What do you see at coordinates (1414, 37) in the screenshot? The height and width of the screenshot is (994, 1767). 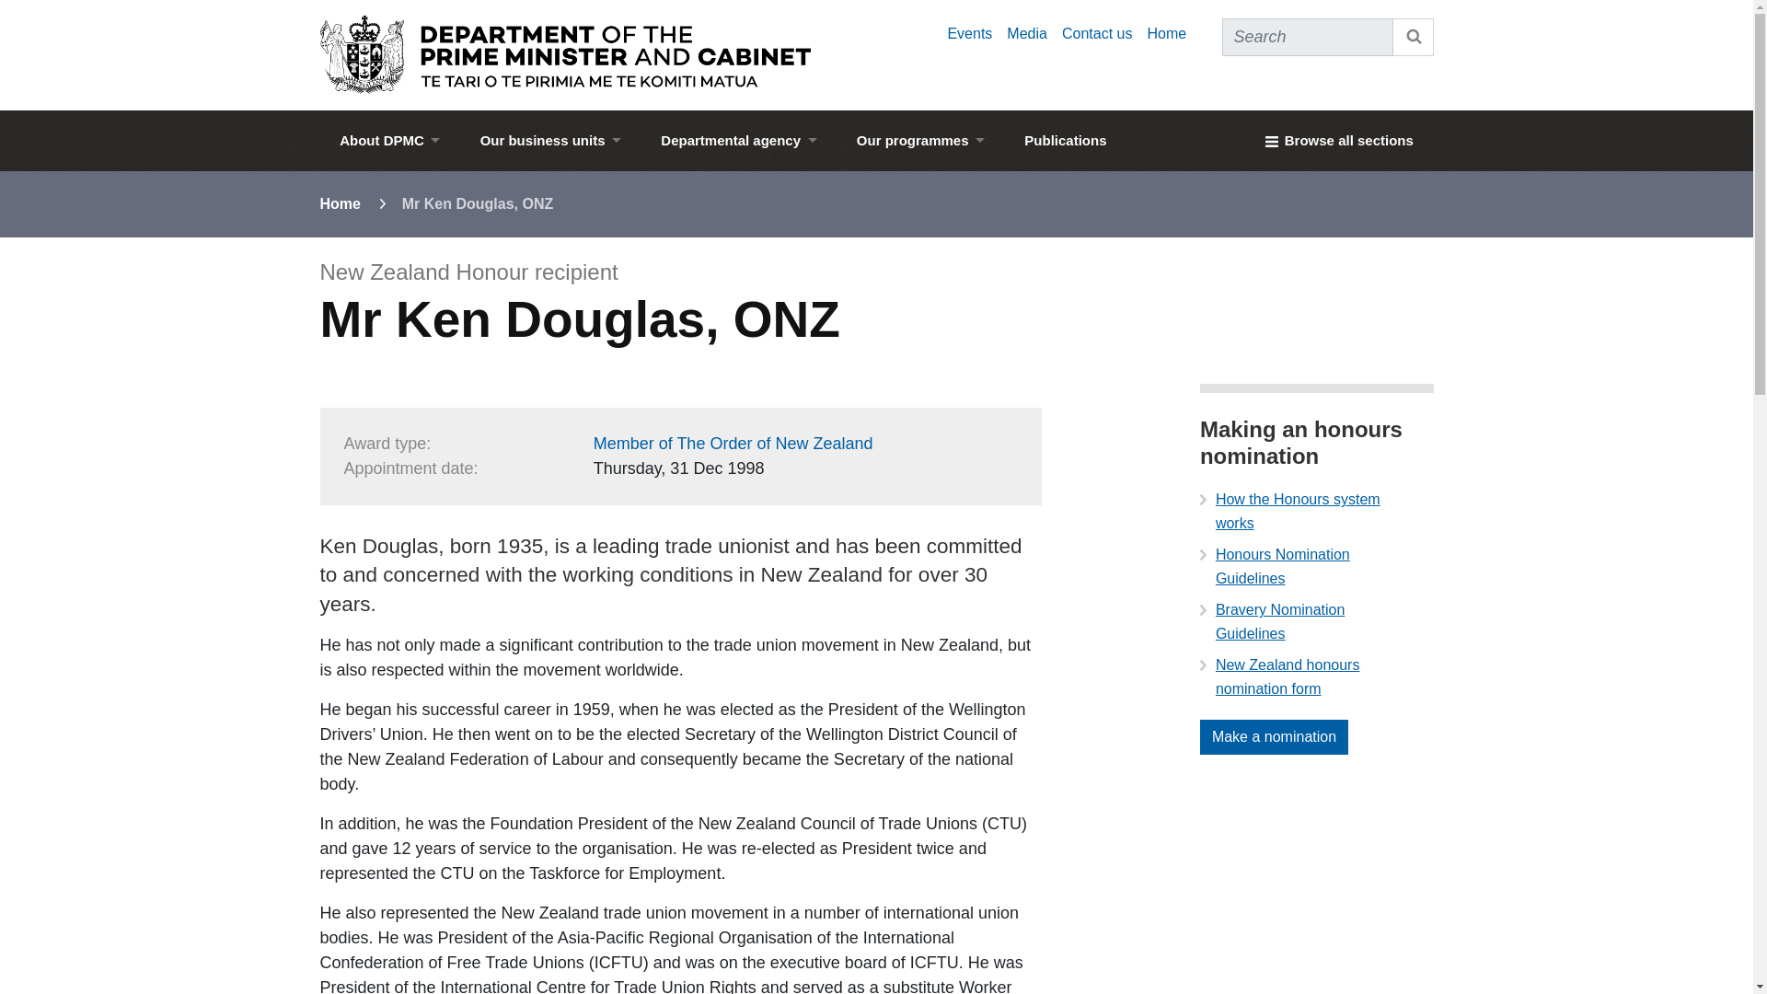 I see `Search` at bounding box center [1414, 37].